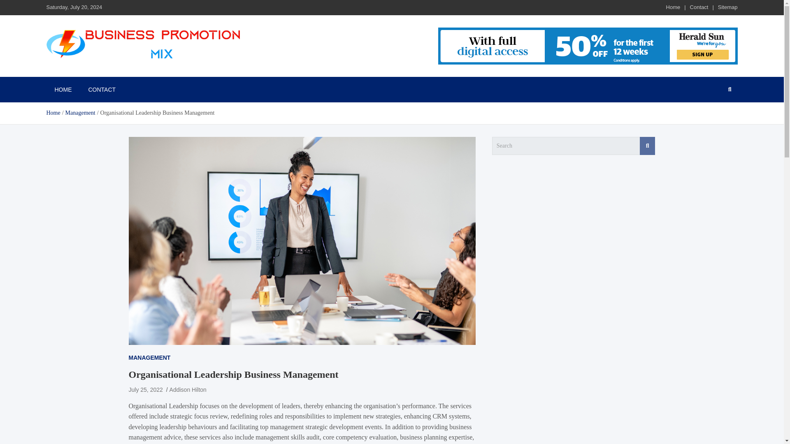  I want to click on Home, so click(53, 113).